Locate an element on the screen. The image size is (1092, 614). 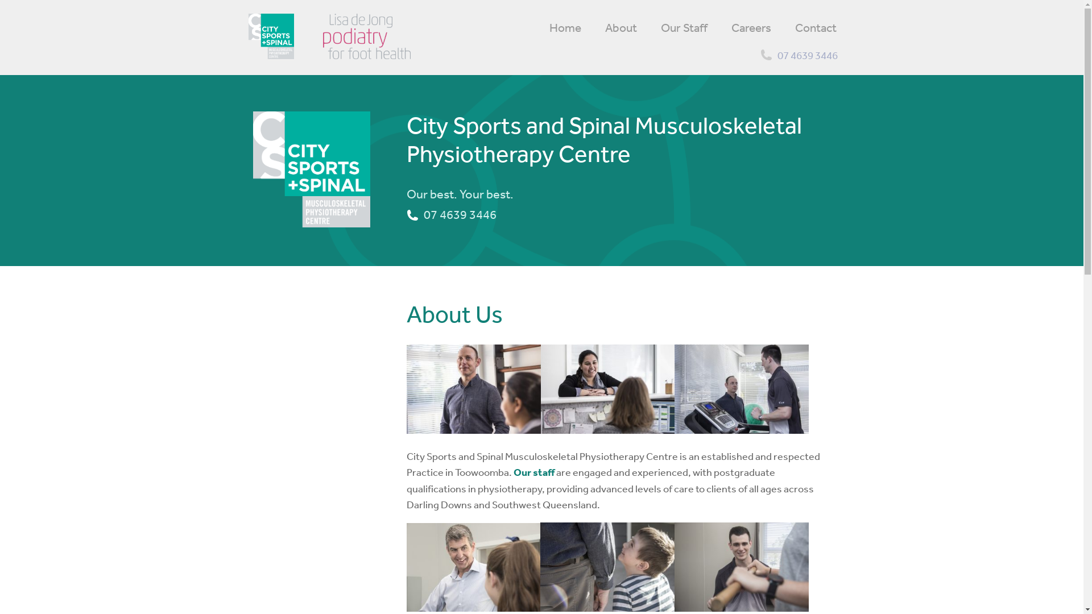
Our Staff is located at coordinates (684, 24).